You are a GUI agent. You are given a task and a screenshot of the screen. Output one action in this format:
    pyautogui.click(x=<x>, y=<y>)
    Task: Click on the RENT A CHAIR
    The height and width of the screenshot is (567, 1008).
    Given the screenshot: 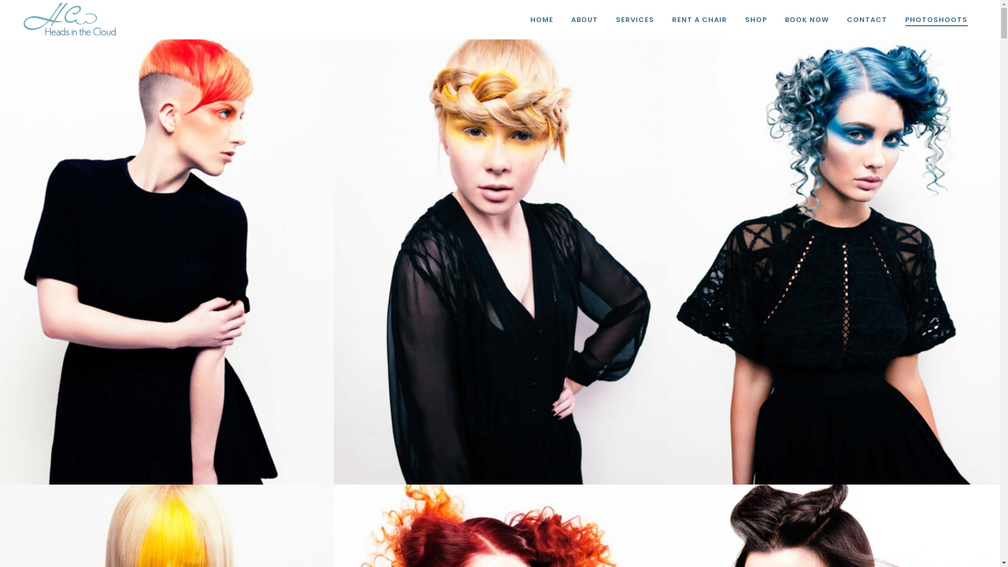 What is the action you would take?
    pyautogui.click(x=699, y=20)
    